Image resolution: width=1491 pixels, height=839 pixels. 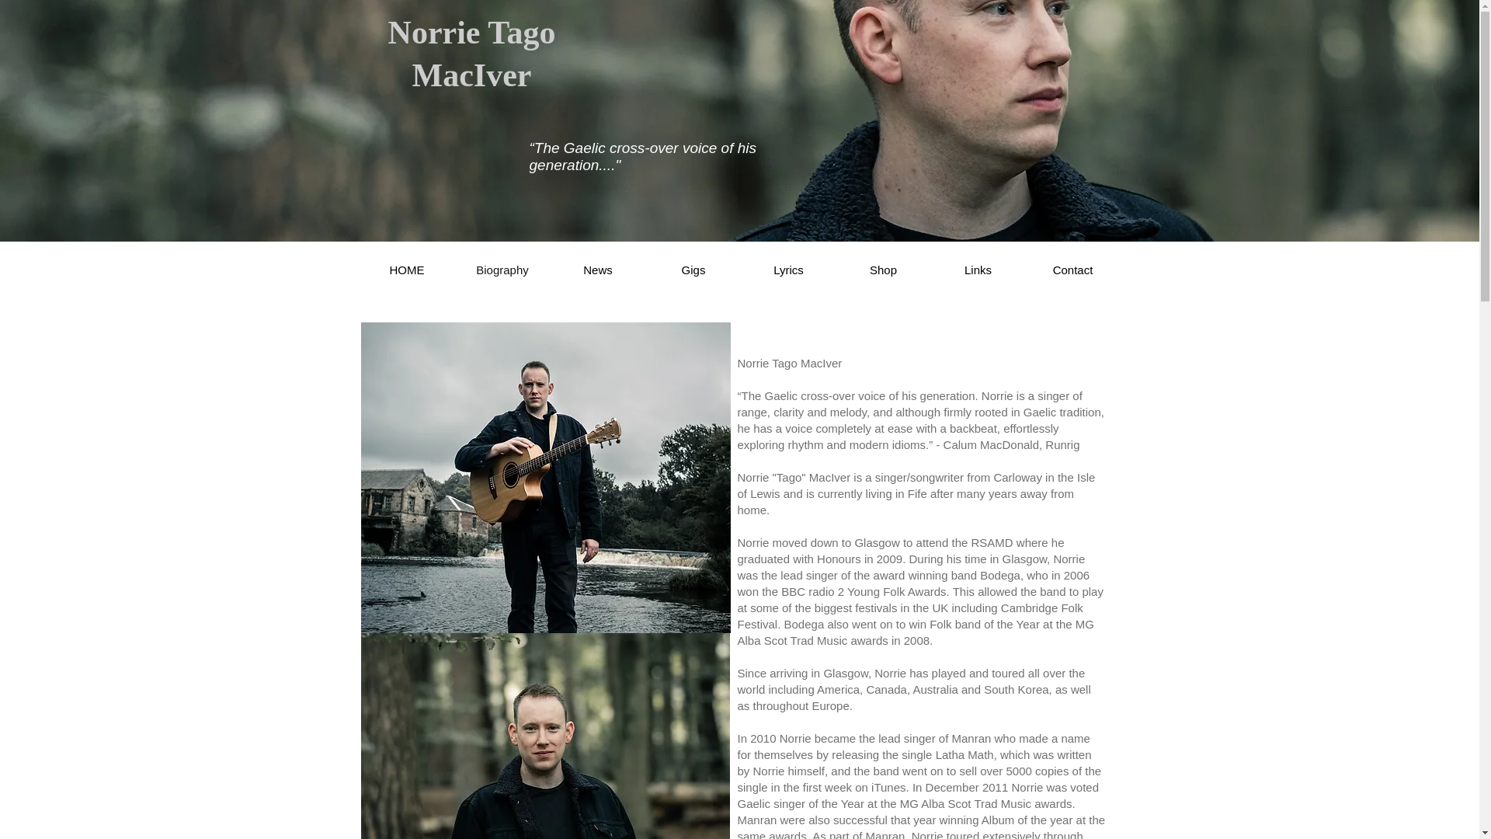 I want to click on News, so click(x=598, y=269).